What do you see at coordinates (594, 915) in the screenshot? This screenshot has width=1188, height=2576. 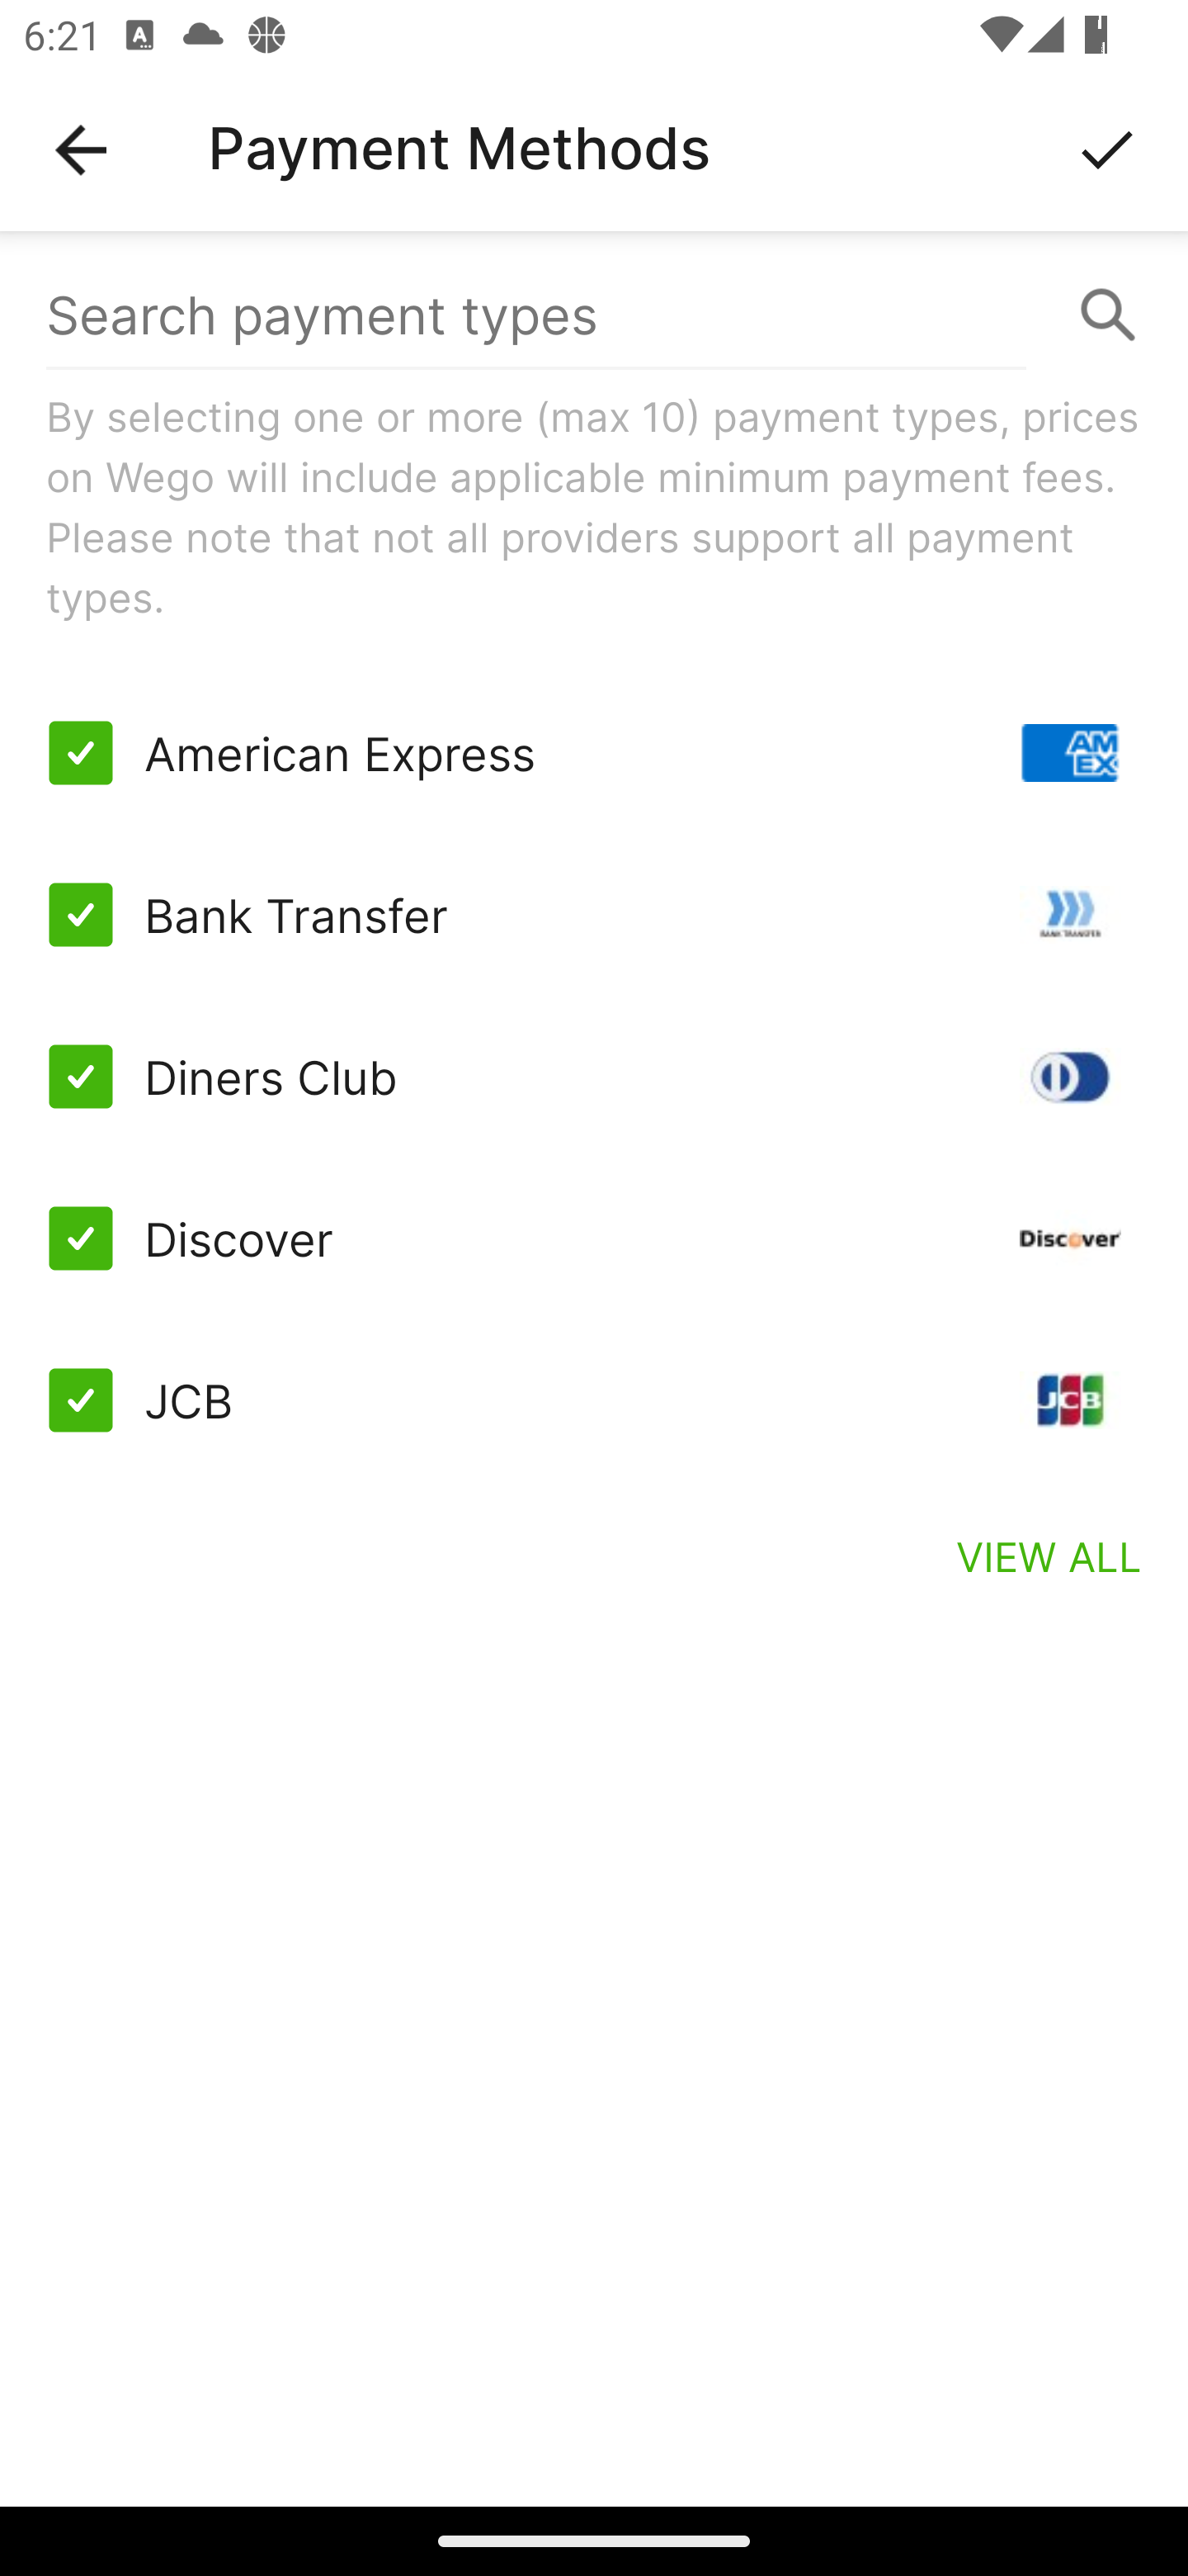 I see `Bank Transfer` at bounding box center [594, 915].